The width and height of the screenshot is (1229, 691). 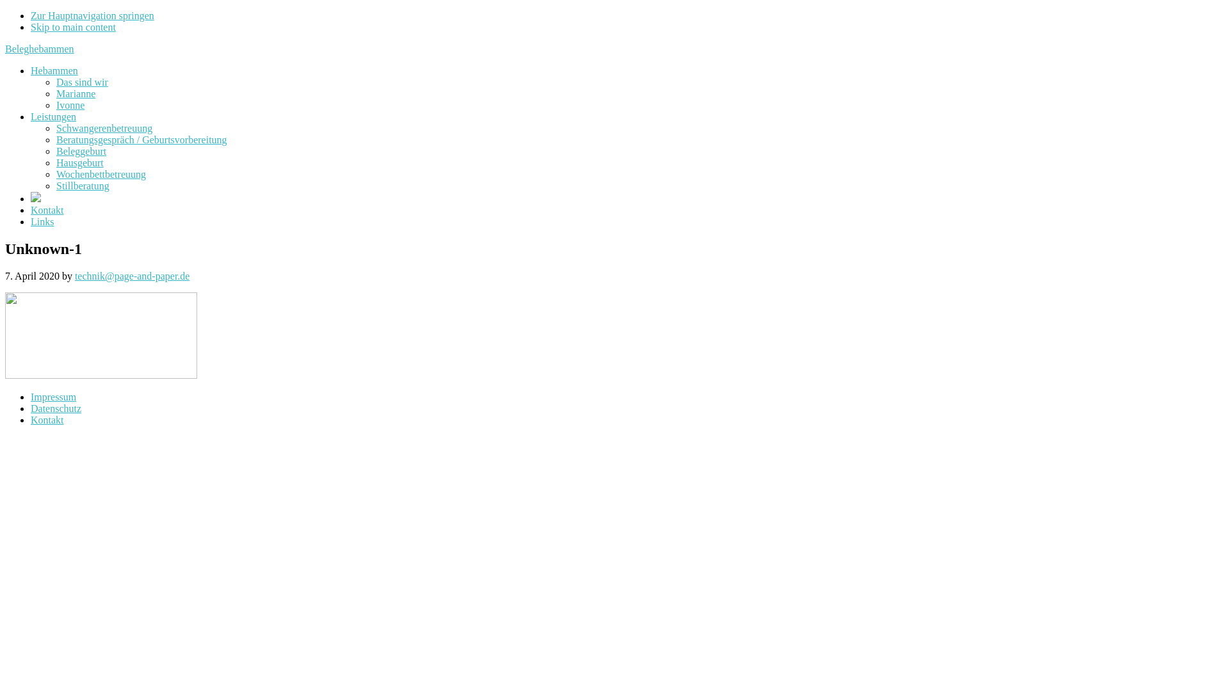 What do you see at coordinates (76, 93) in the screenshot?
I see `Marianne` at bounding box center [76, 93].